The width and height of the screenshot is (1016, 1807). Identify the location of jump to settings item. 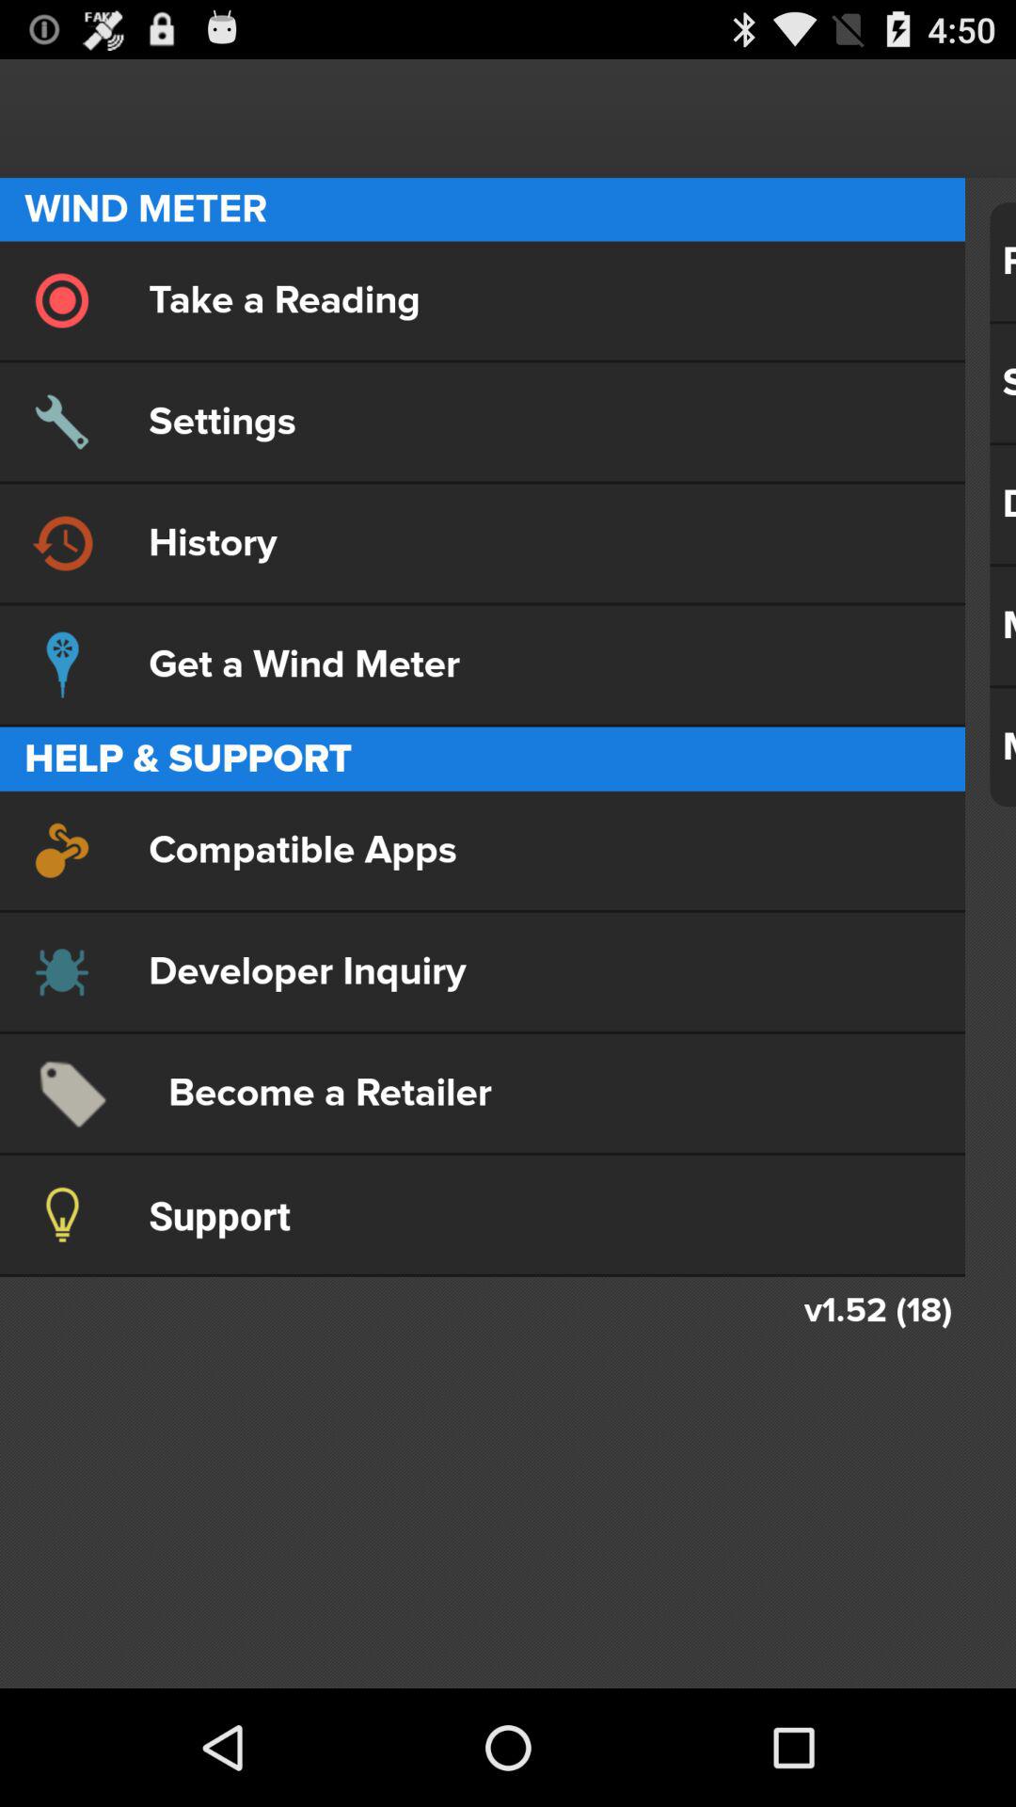
(482, 422).